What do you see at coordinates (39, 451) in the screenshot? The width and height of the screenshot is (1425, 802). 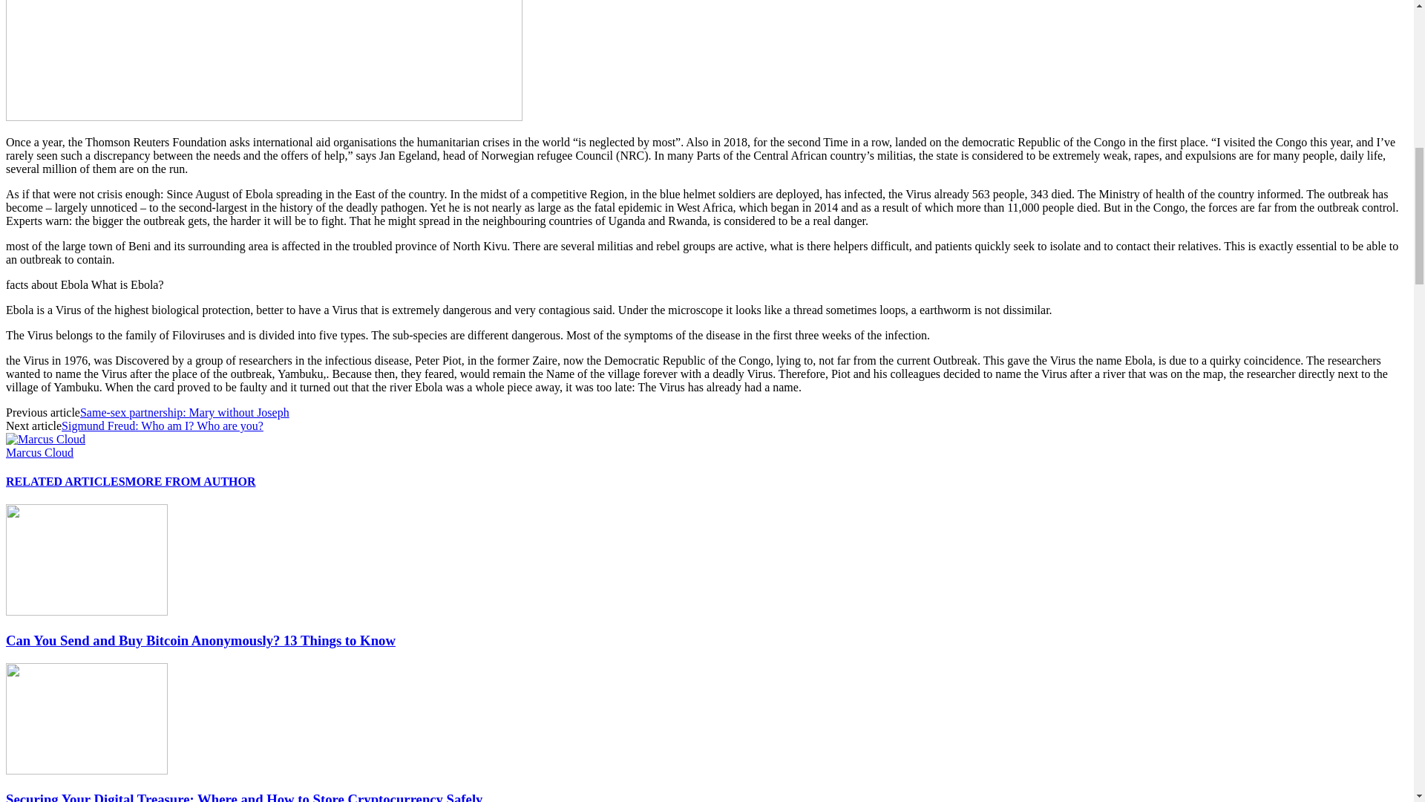 I see `Marcus Cloud` at bounding box center [39, 451].